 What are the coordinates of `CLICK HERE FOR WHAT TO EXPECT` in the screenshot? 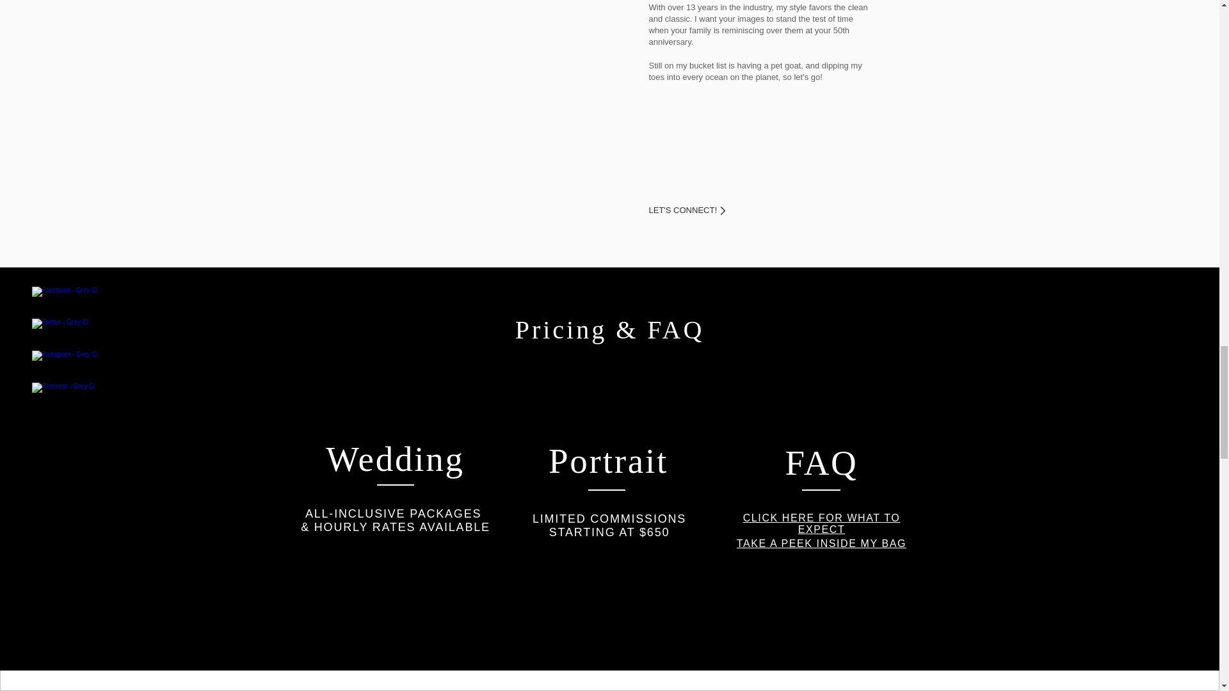 It's located at (822, 523).